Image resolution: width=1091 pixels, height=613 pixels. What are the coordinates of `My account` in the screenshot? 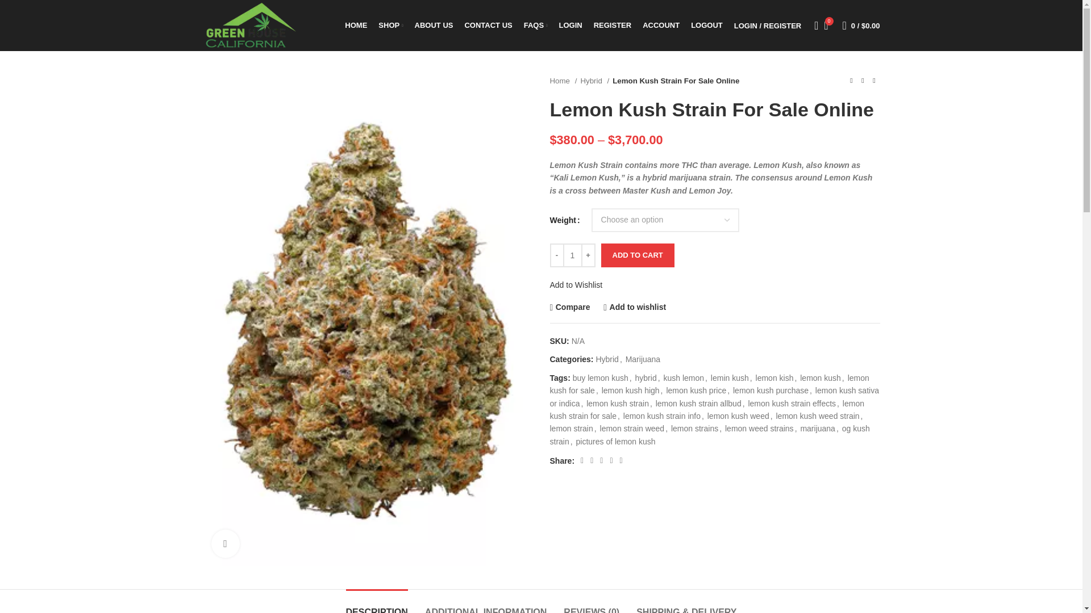 It's located at (768, 25).